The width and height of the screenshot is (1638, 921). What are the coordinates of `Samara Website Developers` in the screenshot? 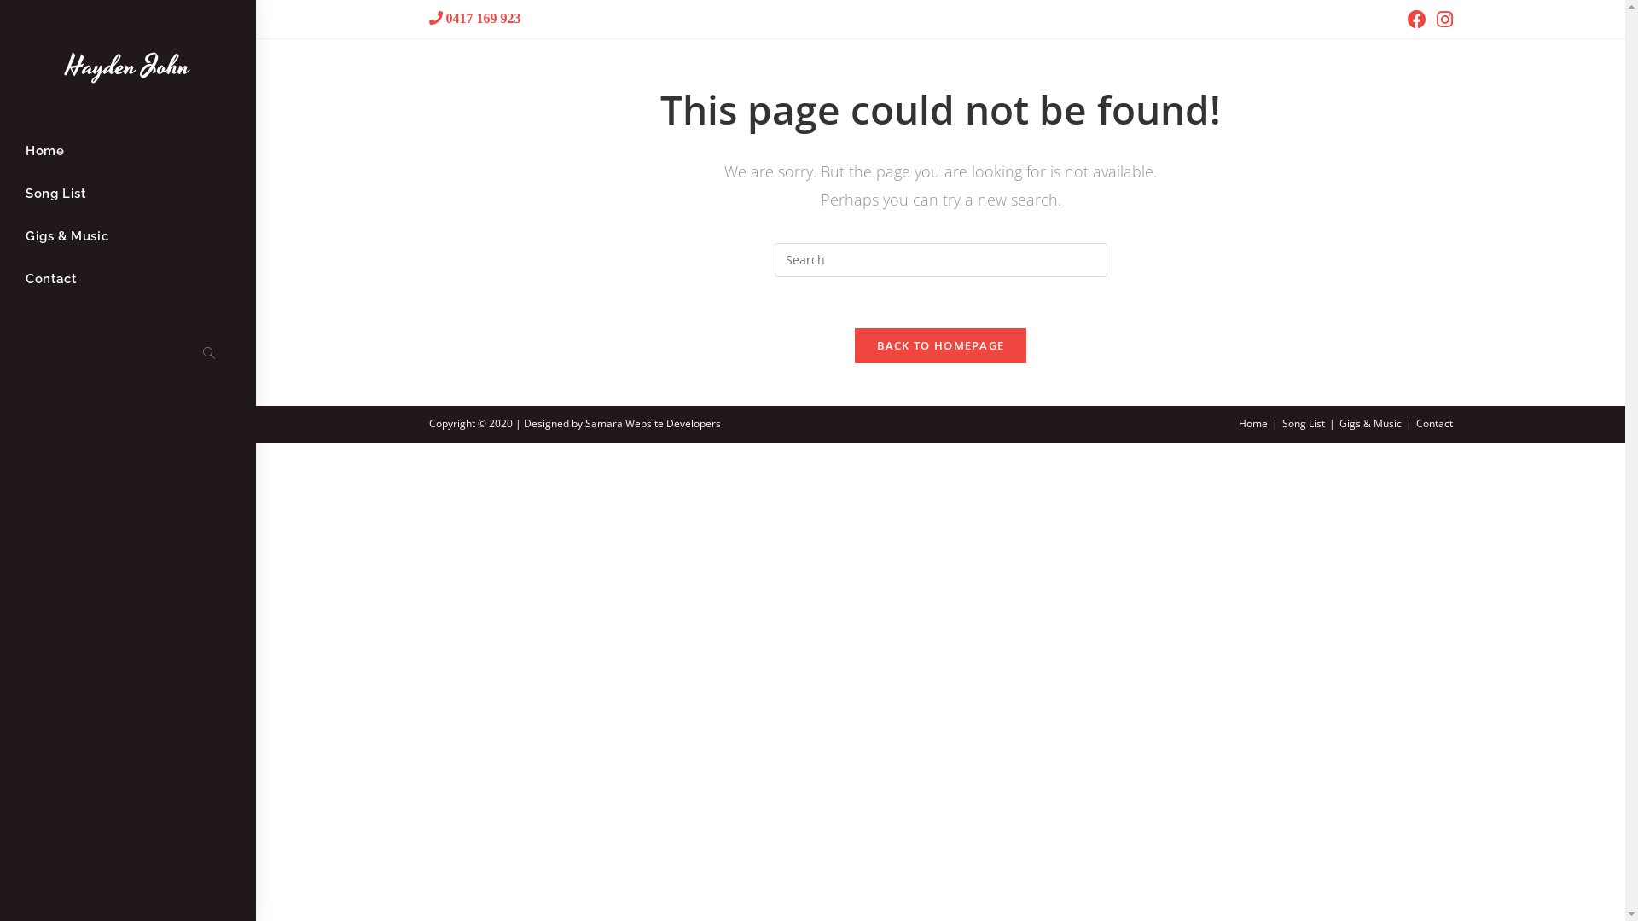 It's located at (653, 423).